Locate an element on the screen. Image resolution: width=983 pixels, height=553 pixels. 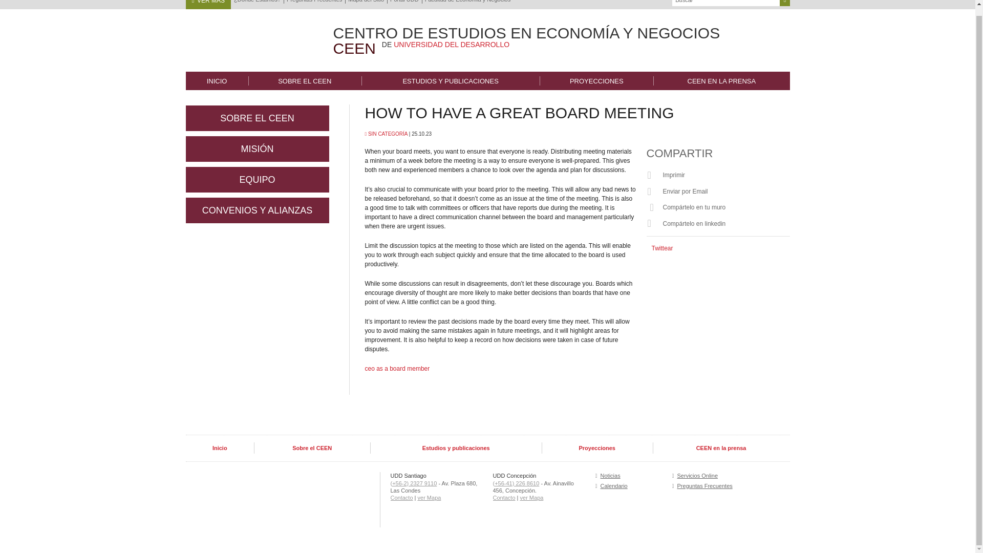
Universidad del Desarrollo is located at coordinates (249, 37).